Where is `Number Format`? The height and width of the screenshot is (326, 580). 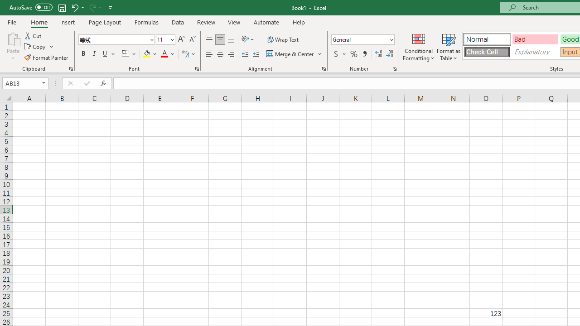 Number Format is located at coordinates (362, 40).